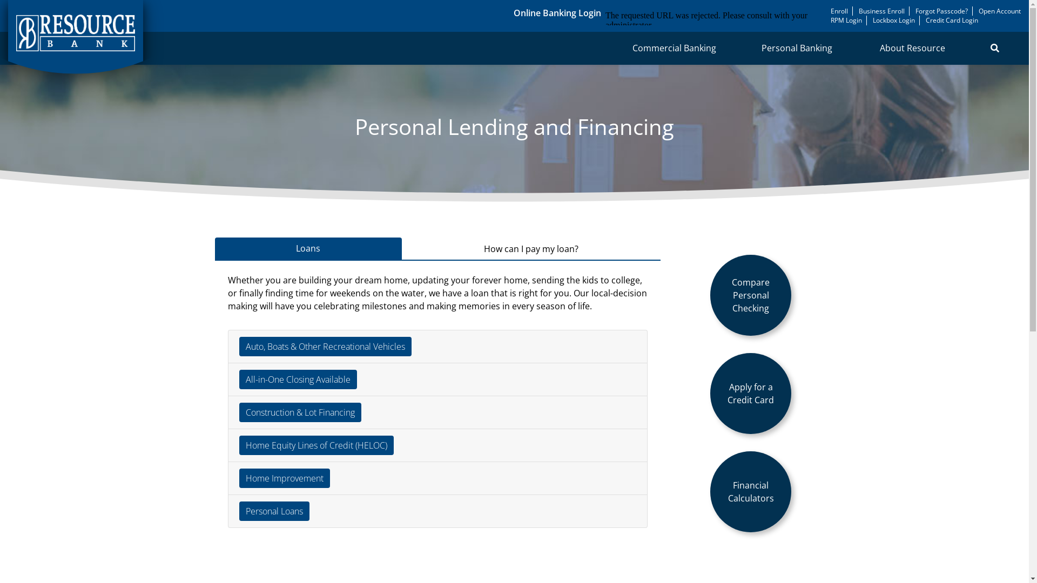 The image size is (1037, 583). What do you see at coordinates (952, 21) in the screenshot?
I see `Credit Card Login` at bounding box center [952, 21].